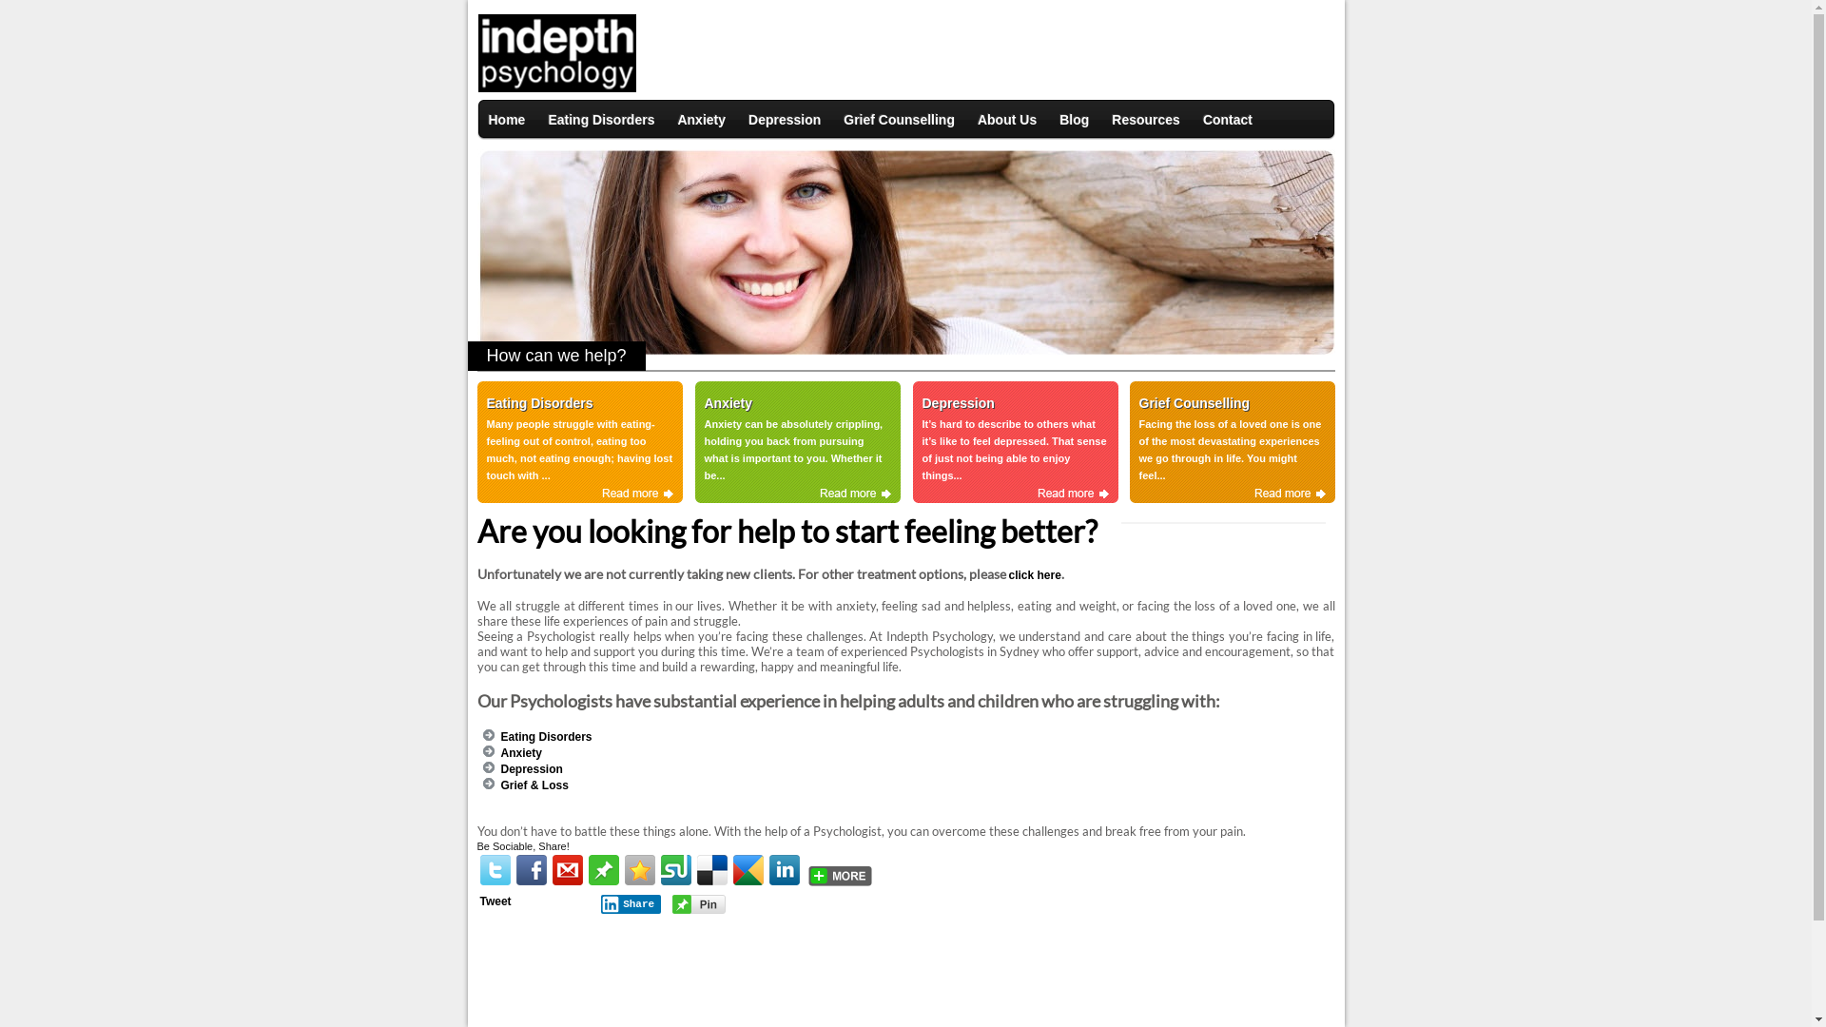  What do you see at coordinates (531, 769) in the screenshot?
I see `Depression` at bounding box center [531, 769].